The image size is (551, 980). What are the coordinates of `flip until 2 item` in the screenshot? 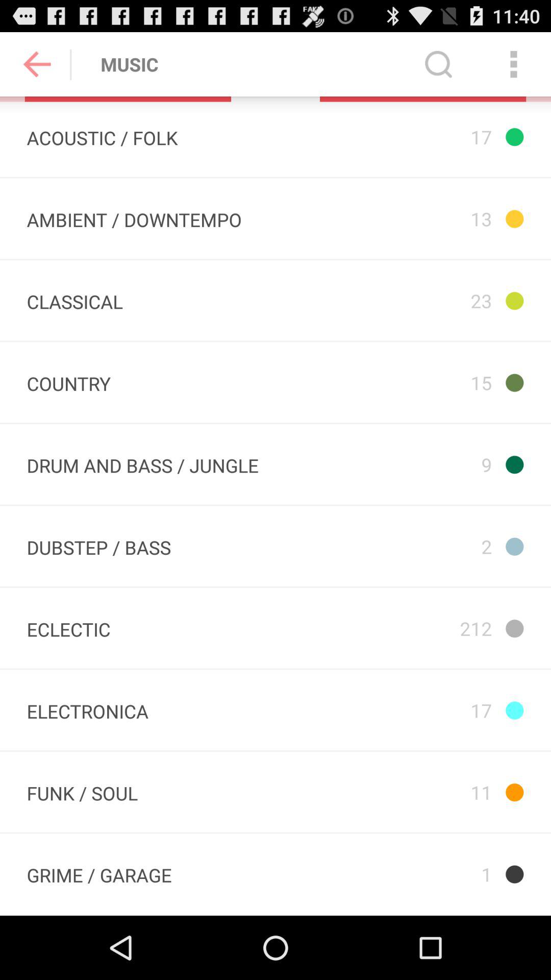 It's located at (422, 546).